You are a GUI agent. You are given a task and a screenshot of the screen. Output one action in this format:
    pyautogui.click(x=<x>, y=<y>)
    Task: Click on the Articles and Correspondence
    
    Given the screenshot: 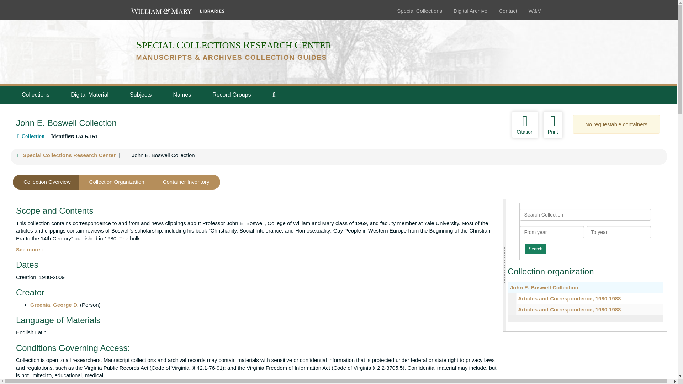 What is the action you would take?
    pyautogui.click(x=585, y=299)
    